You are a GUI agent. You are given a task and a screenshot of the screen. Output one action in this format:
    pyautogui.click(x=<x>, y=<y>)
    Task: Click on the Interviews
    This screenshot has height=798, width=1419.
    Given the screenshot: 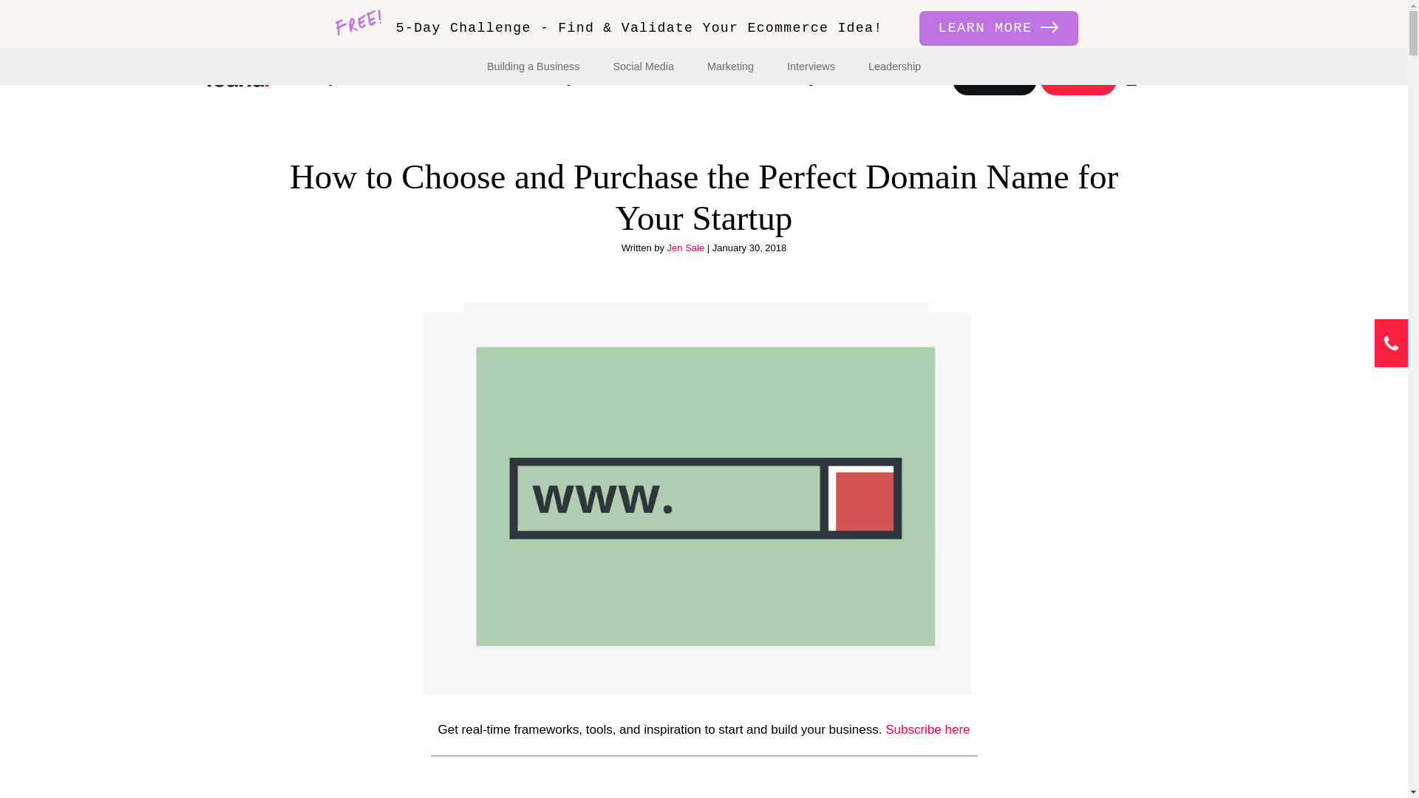 What is the action you would take?
    pyautogui.click(x=811, y=66)
    